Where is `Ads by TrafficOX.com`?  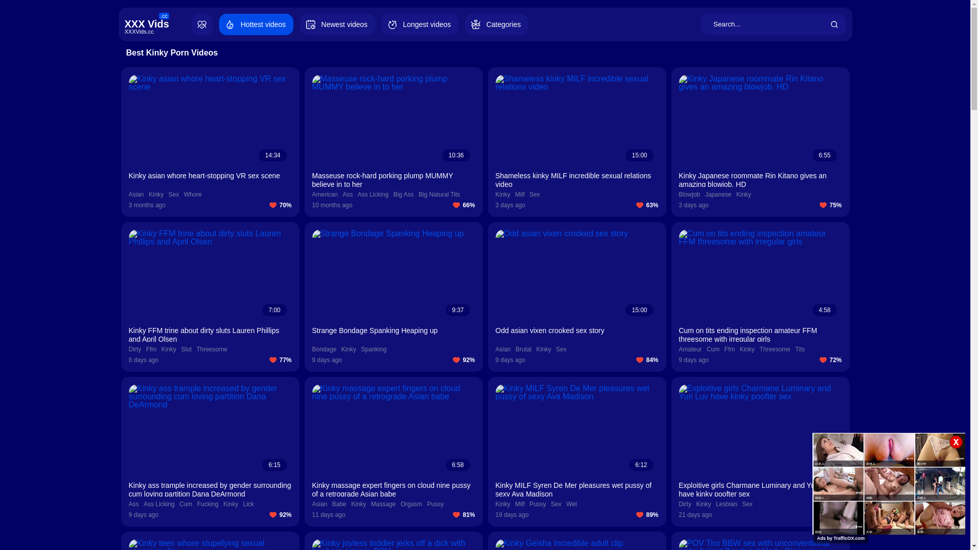
Ads by TrafficOX.com is located at coordinates (841, 538).